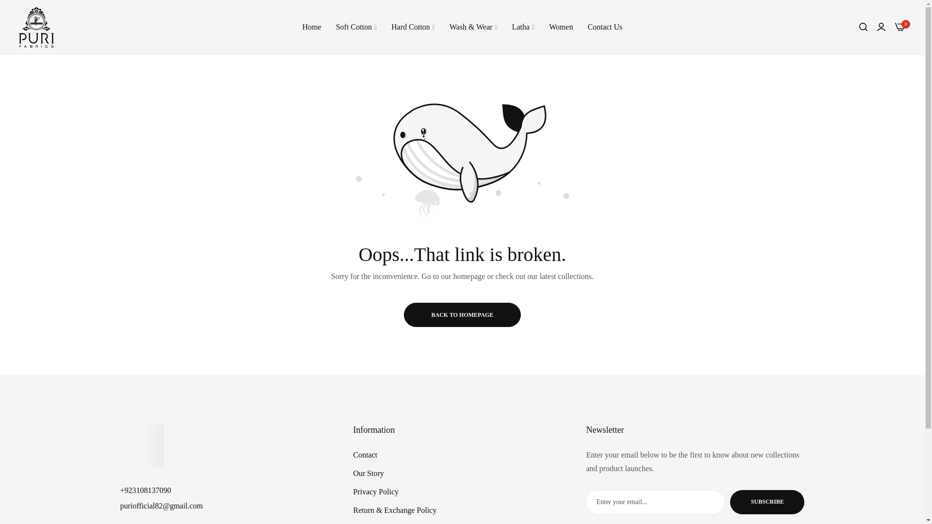 Image resolution: width=932 pixels, height=524 pixels. Describe the element at coordinates (523, 27) in the screenshot. I see `Latha` at that location.